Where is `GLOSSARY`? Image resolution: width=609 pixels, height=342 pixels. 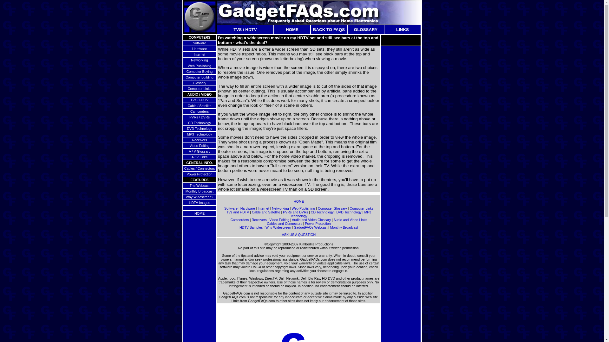 GLOSSARY is located at coordinates (365, 30).